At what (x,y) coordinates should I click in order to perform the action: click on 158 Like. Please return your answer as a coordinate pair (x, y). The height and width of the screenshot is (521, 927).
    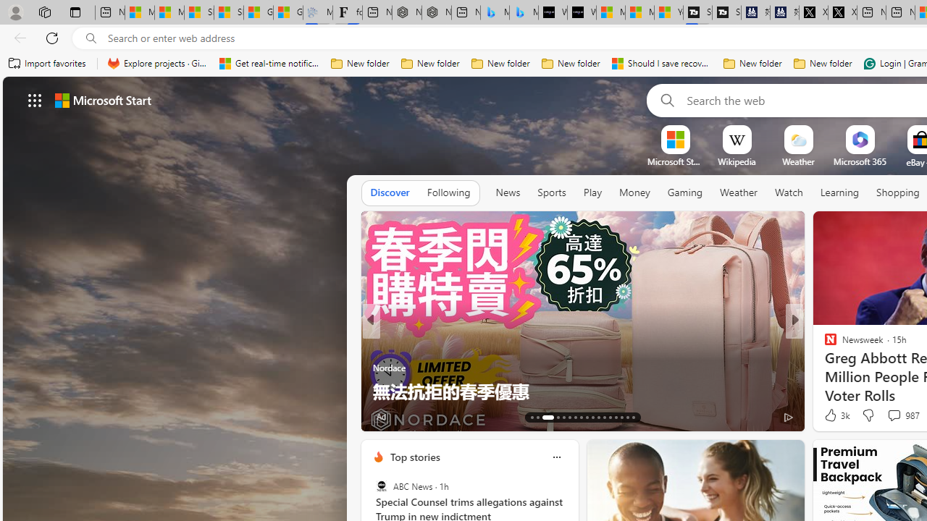
    Looking at the image, I should click on (834, 415).